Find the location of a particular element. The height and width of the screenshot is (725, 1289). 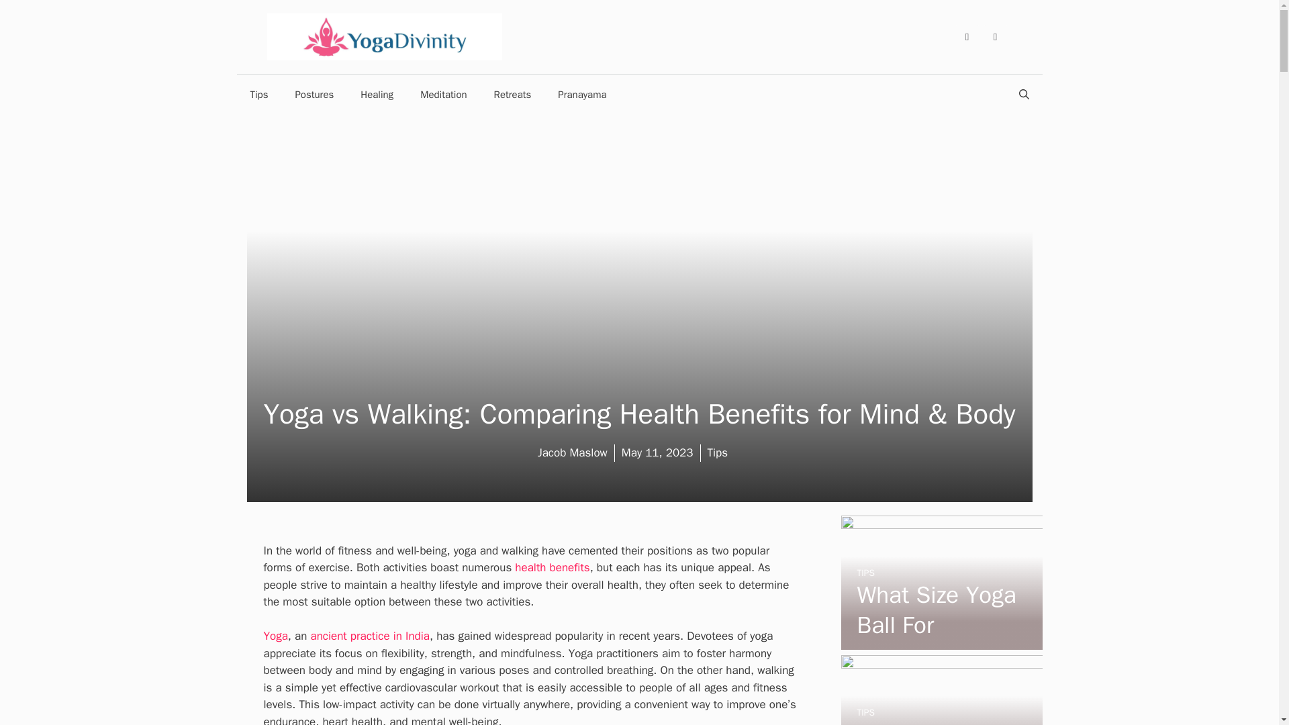

Retreats is located at coordinates (513, 94).